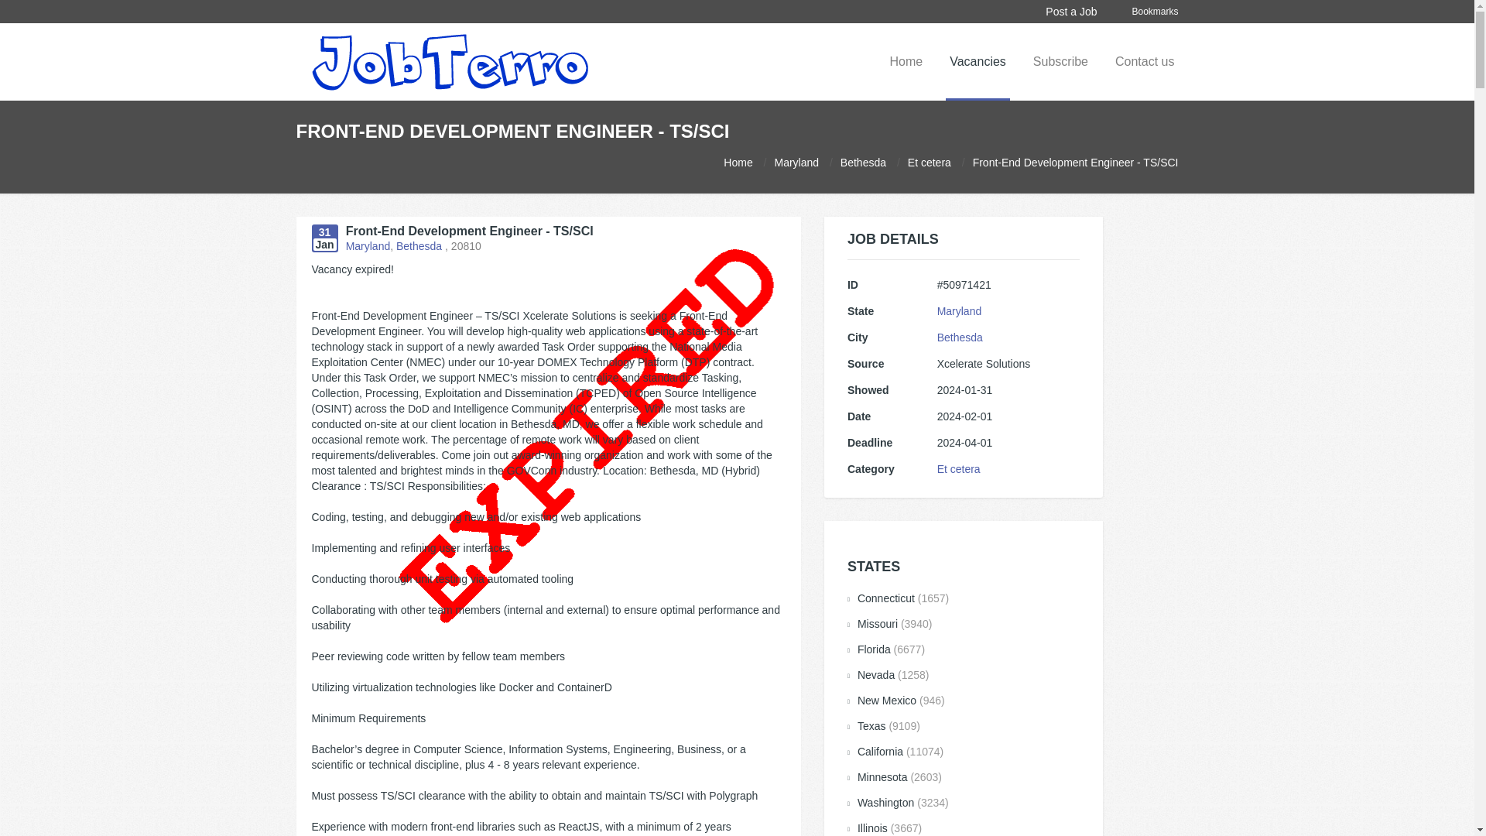 The width and height of the screenshot is (1486, 836). I want to click on Maryland jobs, so click(796, 163).